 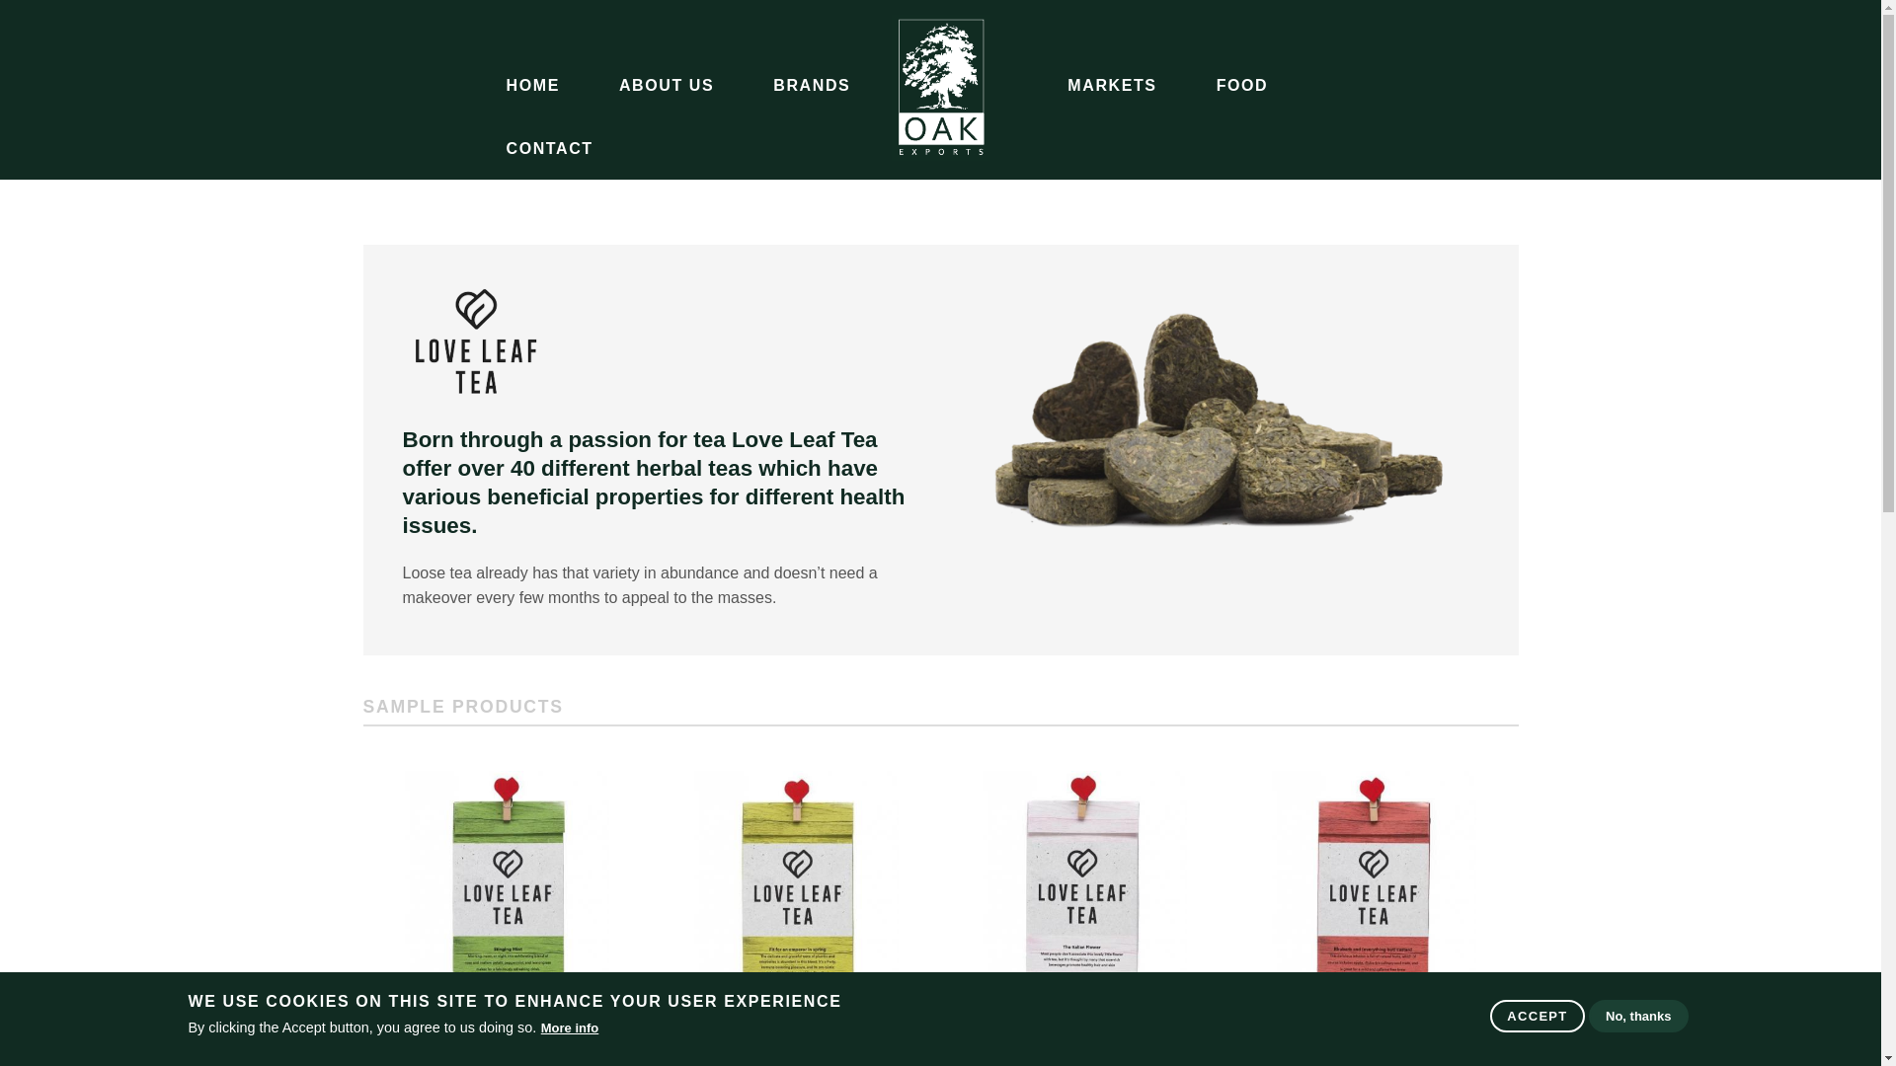 I want to click on HOME, so click(x=531, y=85).